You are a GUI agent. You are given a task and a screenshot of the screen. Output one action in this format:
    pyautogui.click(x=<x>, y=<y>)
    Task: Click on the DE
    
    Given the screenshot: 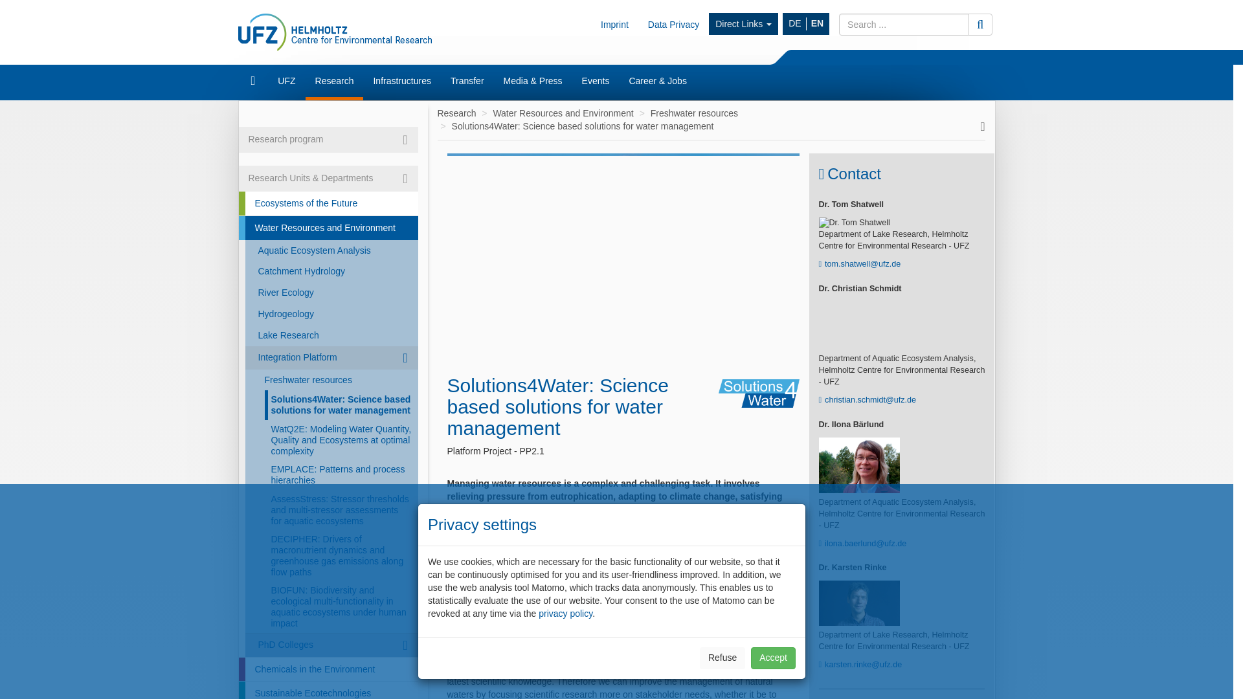 What is the action you would take?
    pyautogui.click(x=795, y=24)
    